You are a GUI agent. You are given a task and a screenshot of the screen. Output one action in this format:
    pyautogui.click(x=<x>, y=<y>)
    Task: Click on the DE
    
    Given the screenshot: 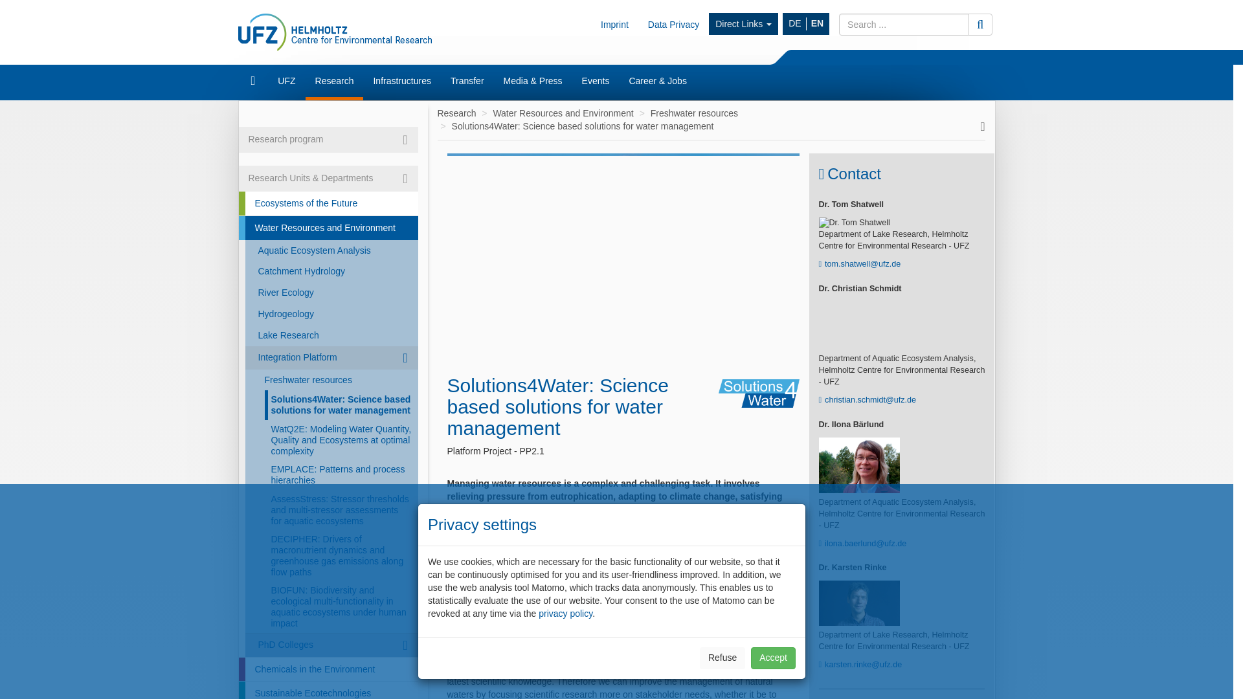 What is the action you would take?
    pyautogui.click(x=795, y=24)
    